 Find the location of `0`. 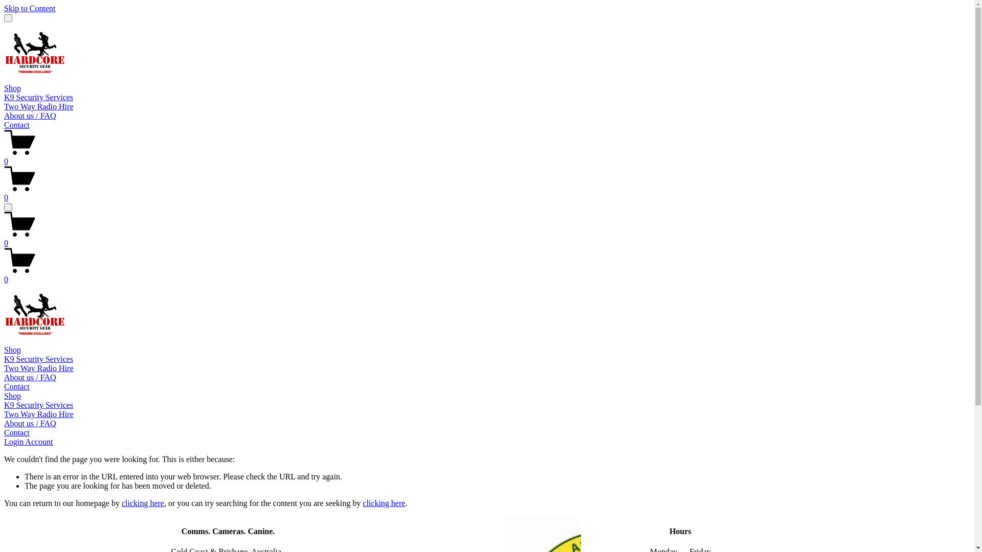

0 is located at coordinates (487, 157).